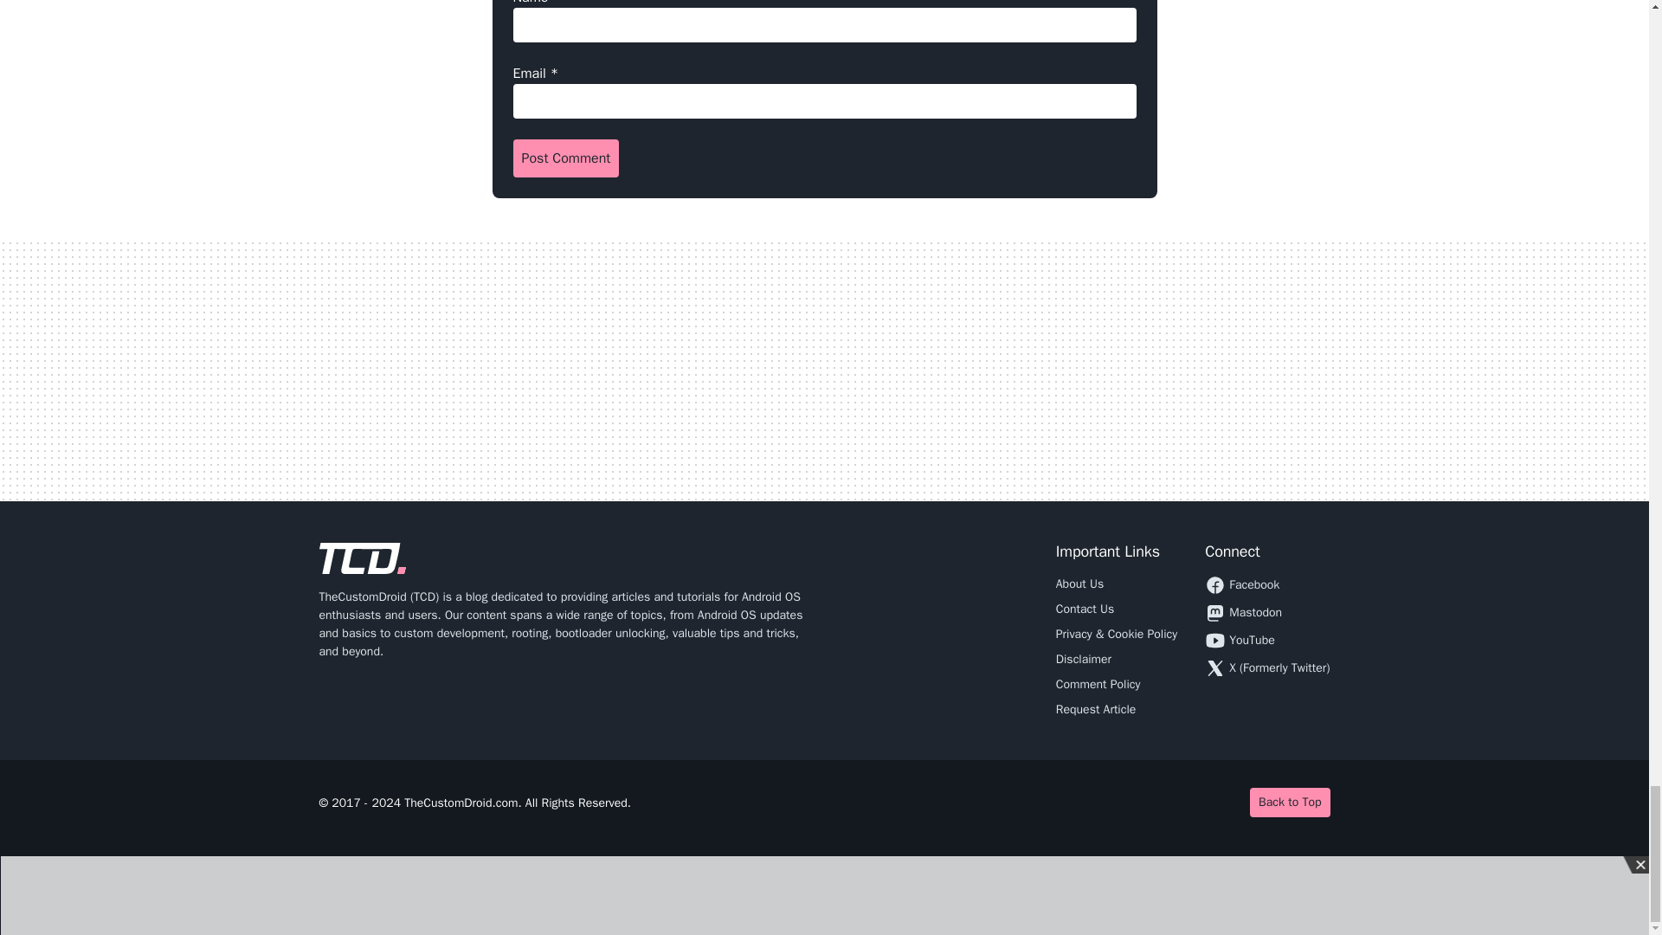 Image resolution: width=1662 pixels, height=935 pixels. I want to click on About Us, so click(1079, 584).